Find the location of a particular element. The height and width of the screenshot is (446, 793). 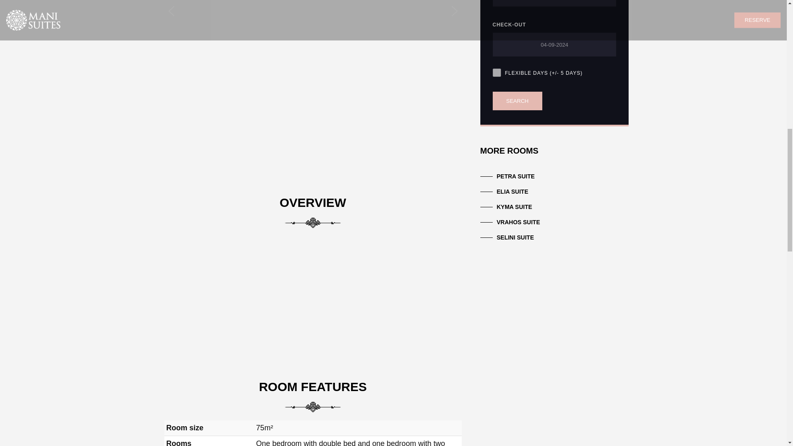

SELINI SUITE is located at coordinates (515, 237).